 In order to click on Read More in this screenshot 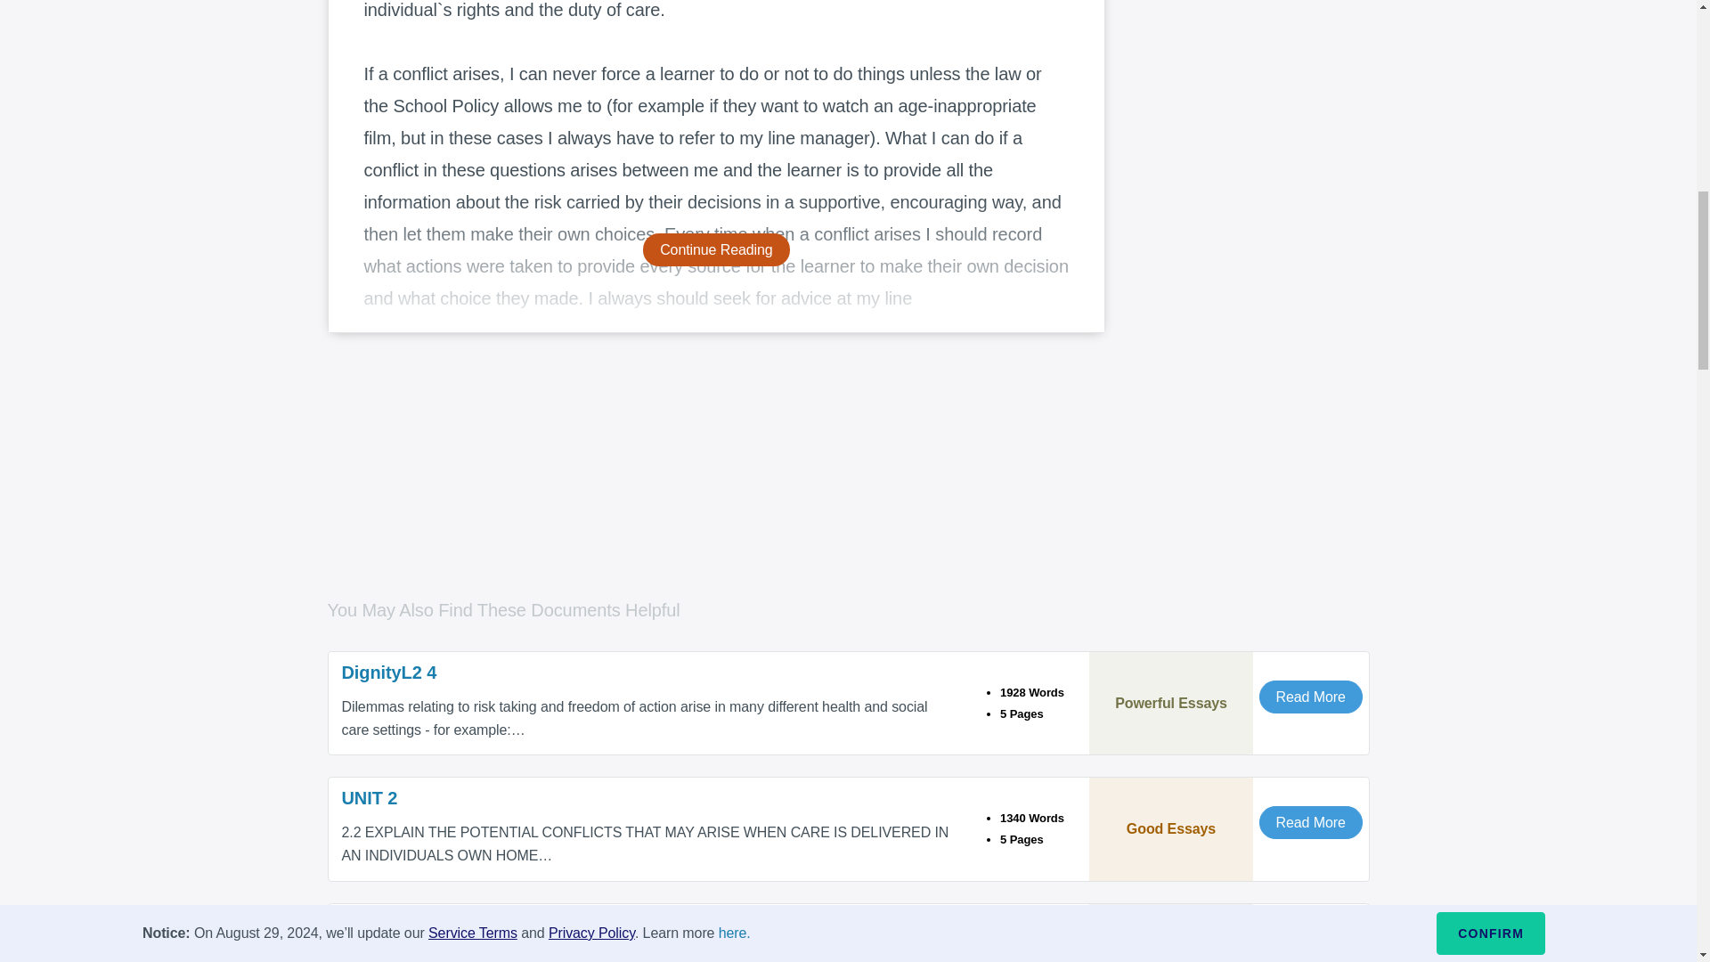, I will do `click(1311, 822)`.